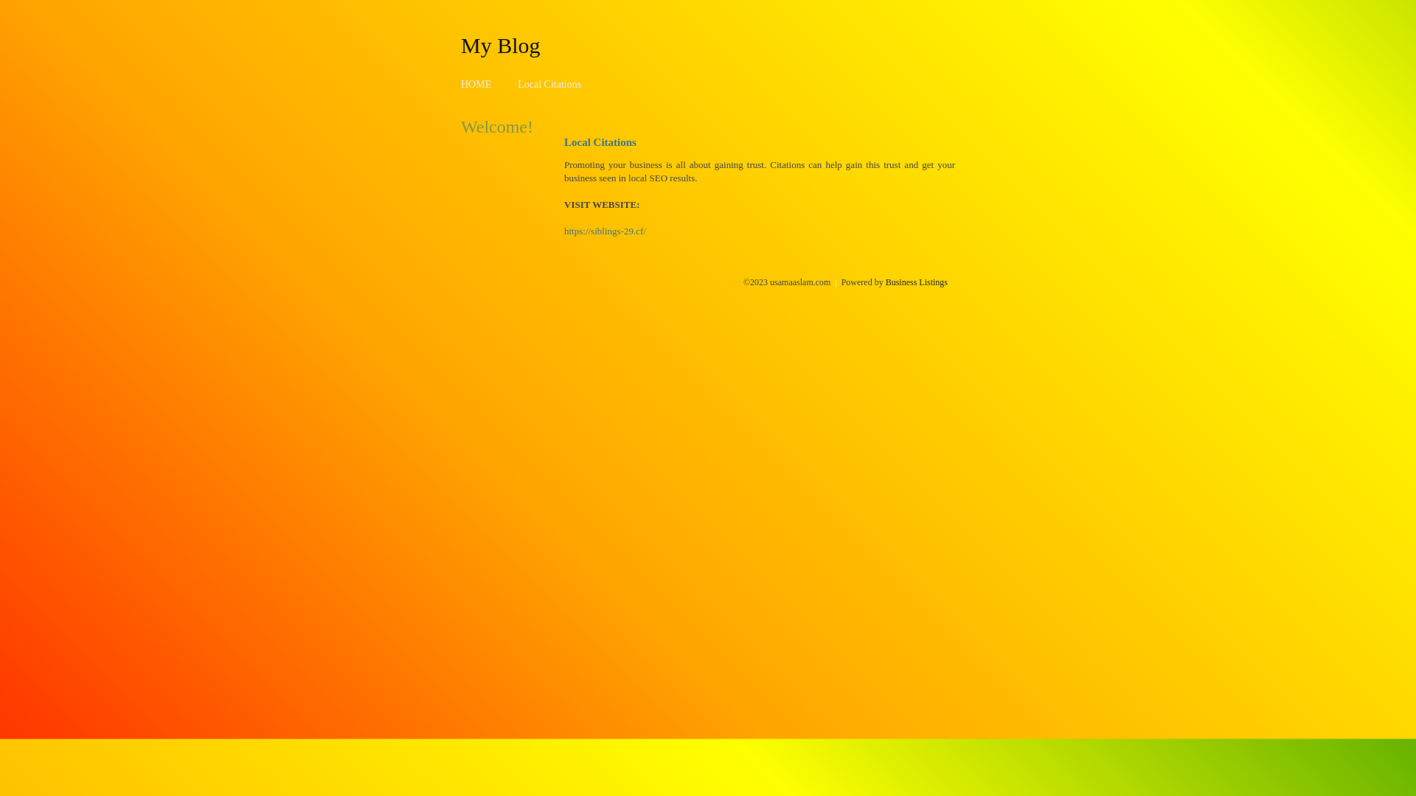 Image resolution: width=1416 pixels, height=796 pixels. I want to click on Business Listings, so click(917, 282).